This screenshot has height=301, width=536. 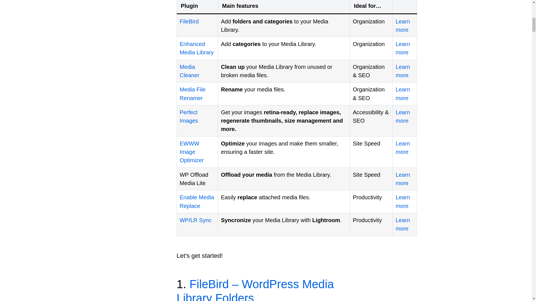 What do you see at coordinates (197, 48) in the screenshot?
I see `Enhanced Media Library` at bounding box center [197, 48].